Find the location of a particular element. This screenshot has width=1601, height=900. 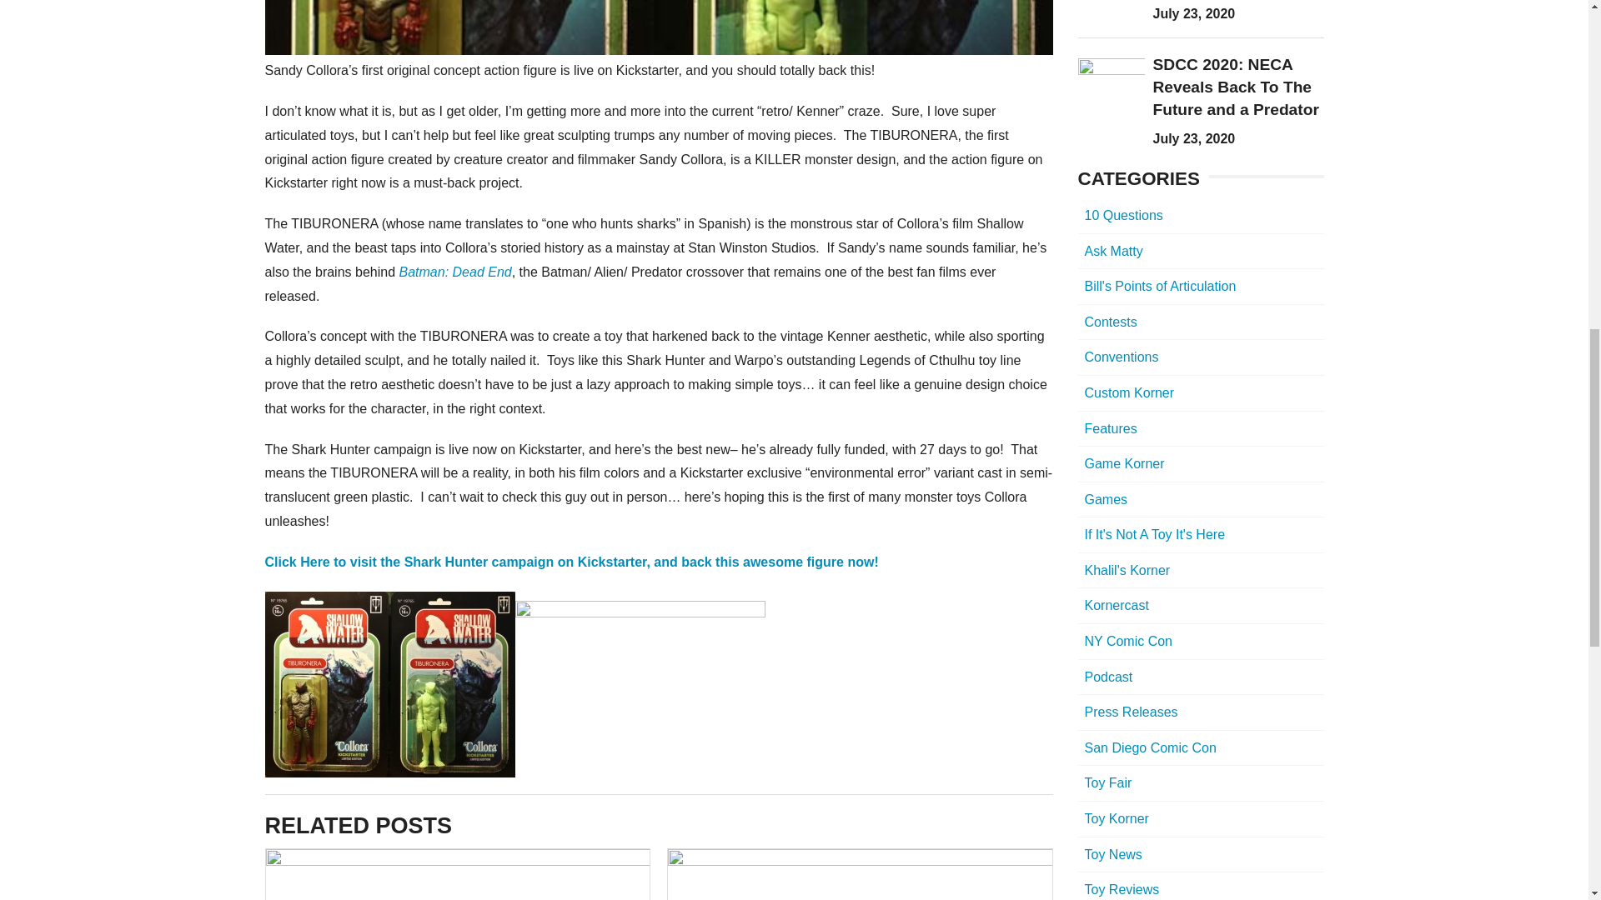

Bill's Points of Articulation is located at coordinates (1201, 287).